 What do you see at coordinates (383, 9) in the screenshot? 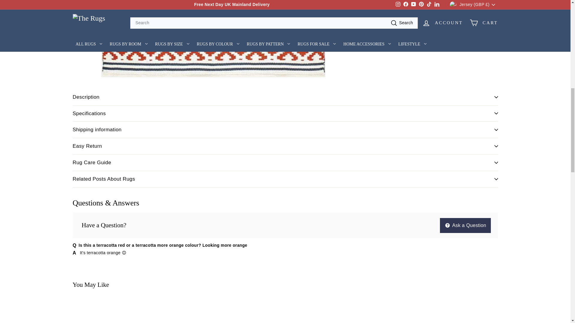
I see `Tweet on Twitter` at bounding box center [383, 9].